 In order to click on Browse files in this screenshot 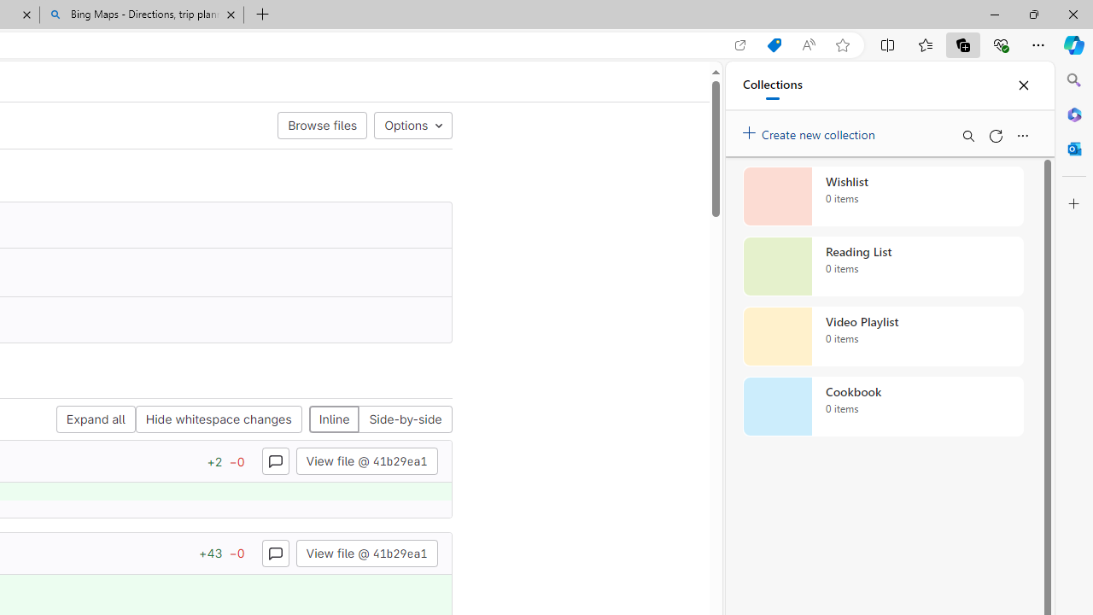, I will do `click(323, 125)`.